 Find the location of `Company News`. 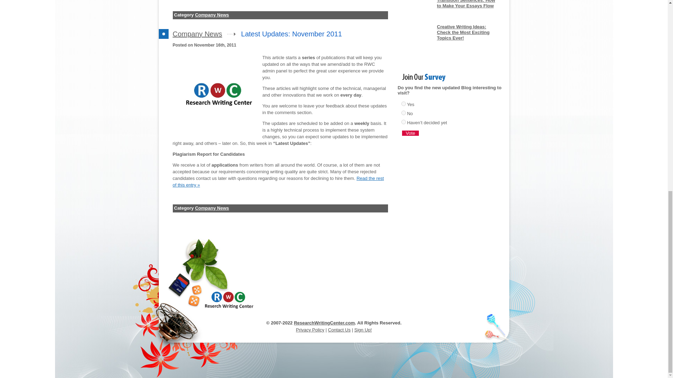

Company News is located at coordinates (212, 208).